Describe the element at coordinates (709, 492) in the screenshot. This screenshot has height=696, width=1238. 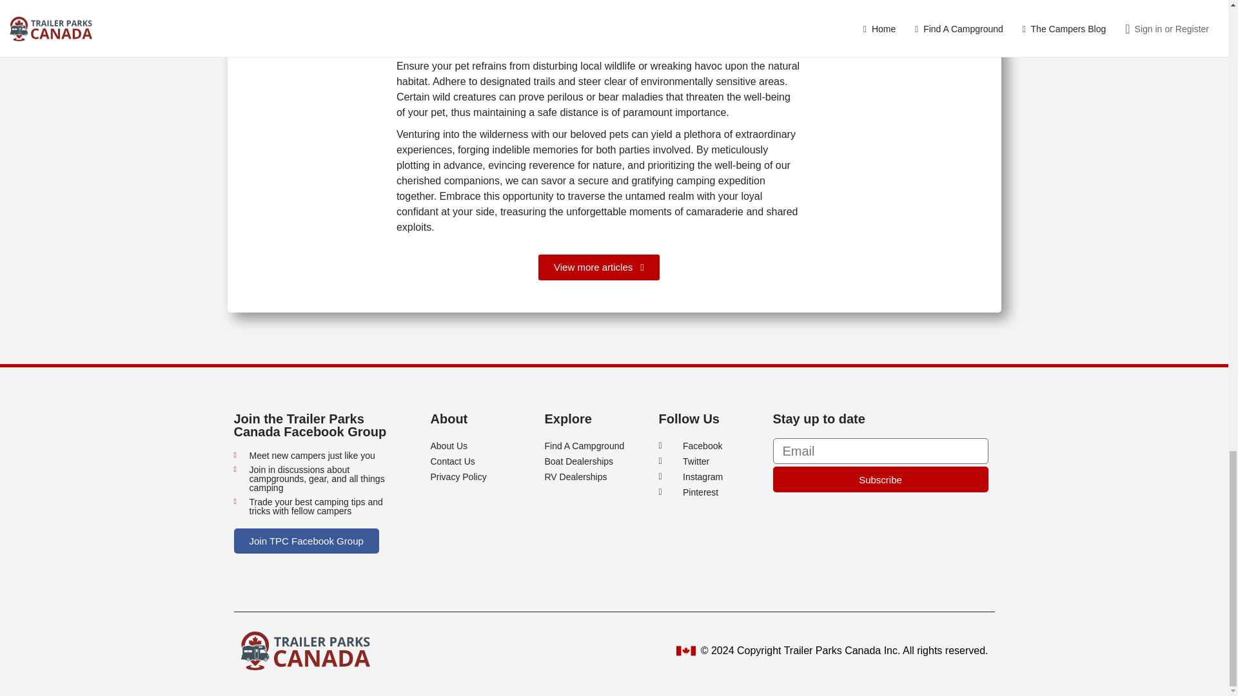
I see `Pinterest` at that location.